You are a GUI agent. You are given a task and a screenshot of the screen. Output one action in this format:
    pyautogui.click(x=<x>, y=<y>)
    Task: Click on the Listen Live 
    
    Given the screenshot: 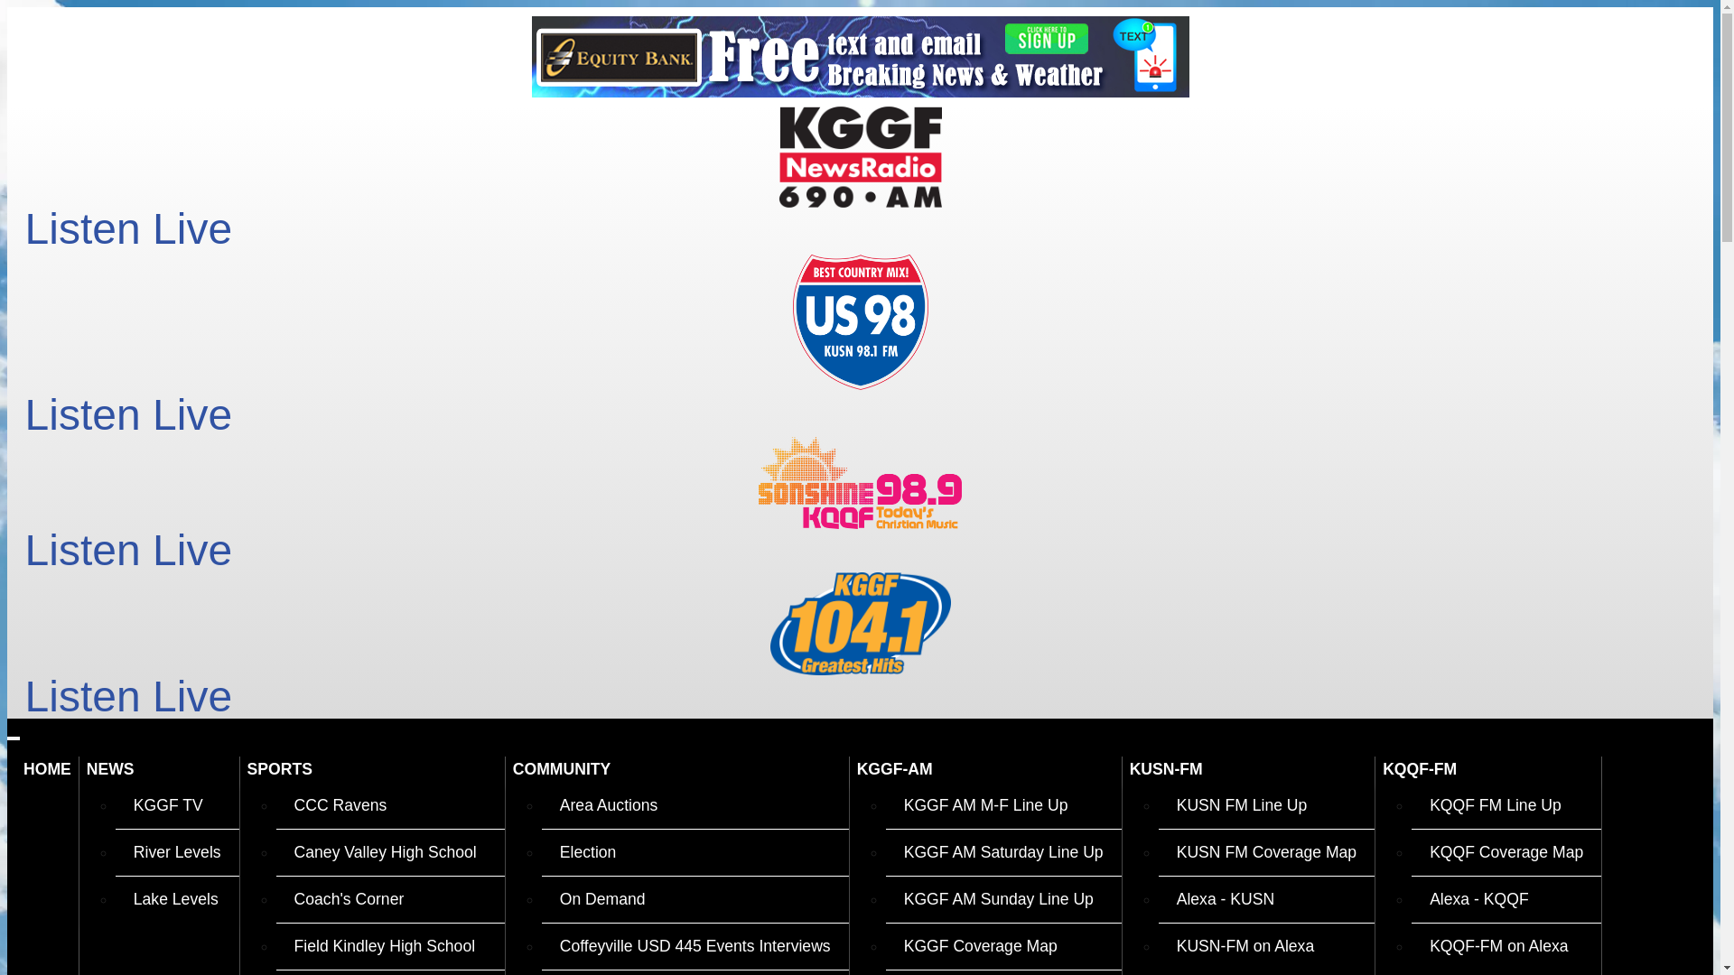 What is the action you would take?
    pyautogui.click(x=135, y=551)
    